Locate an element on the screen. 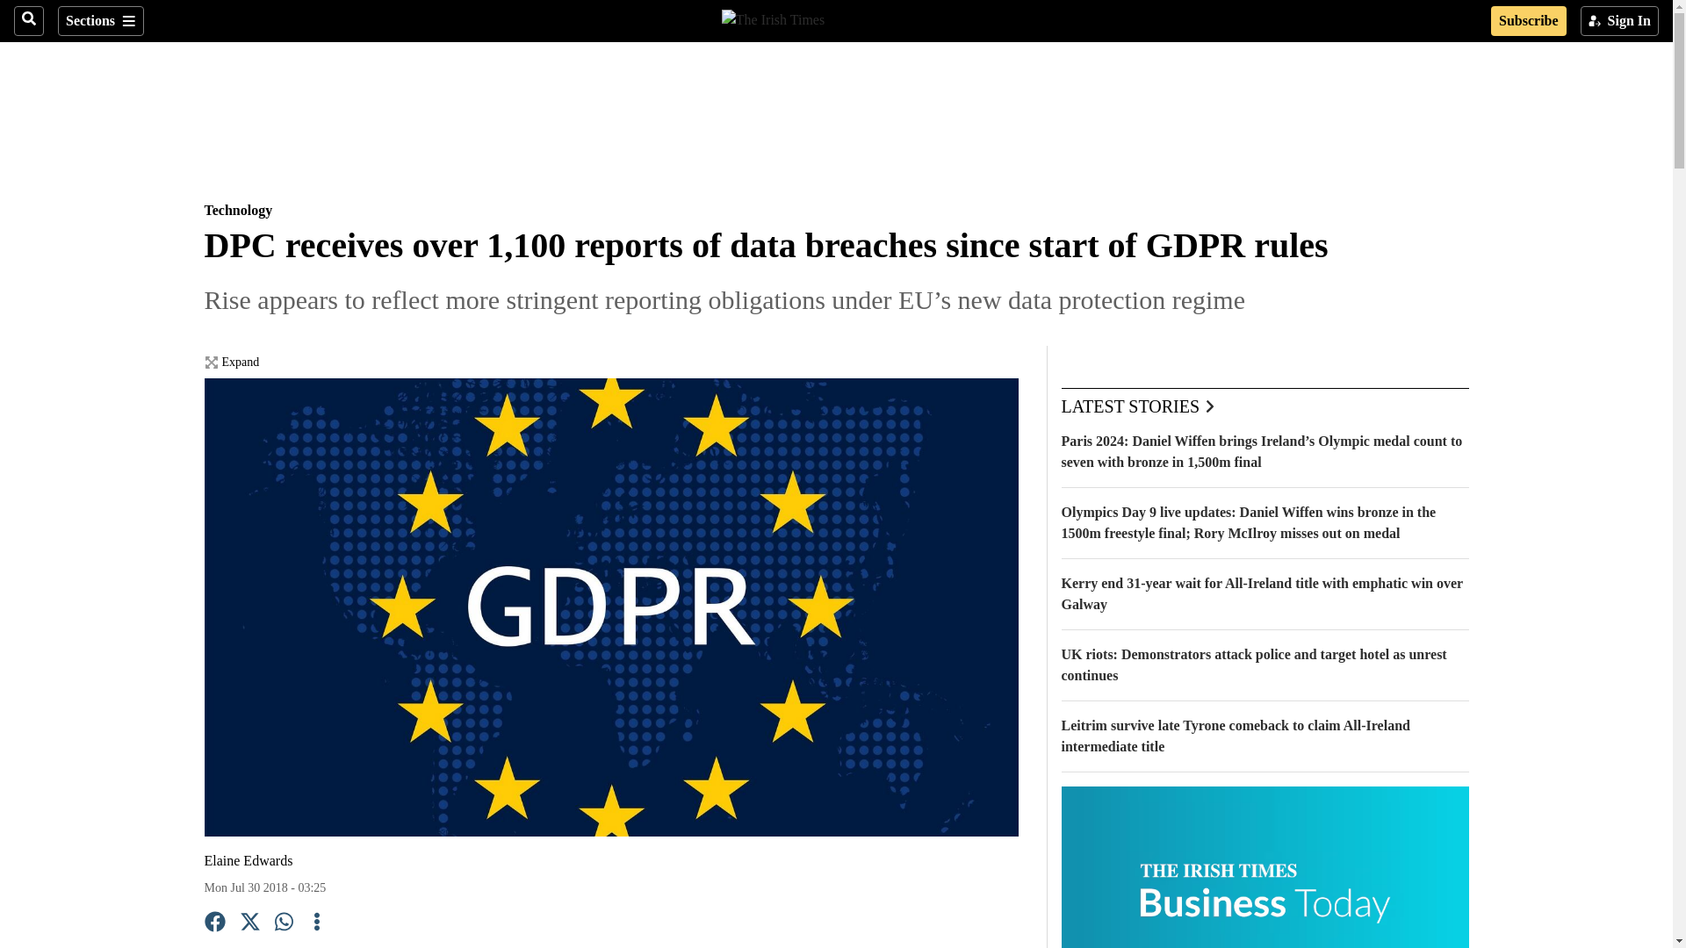 Image resolution: width=1686 pixels, height=948 pixels. Sign In is located at coordinates (1619, 21).